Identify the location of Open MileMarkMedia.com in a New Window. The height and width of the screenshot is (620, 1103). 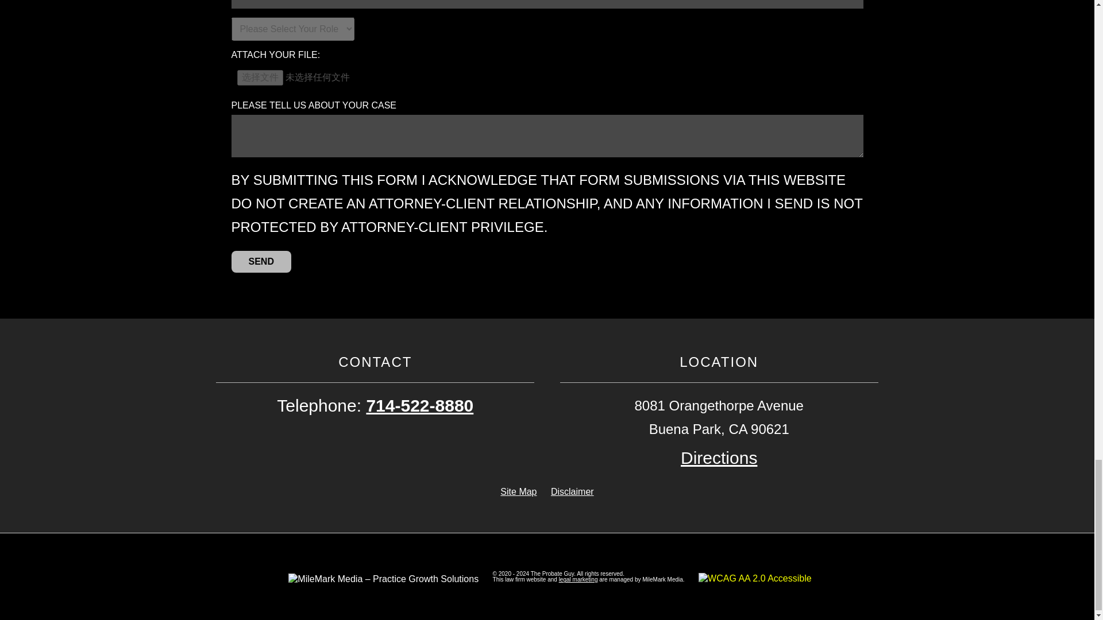
(578, 580).